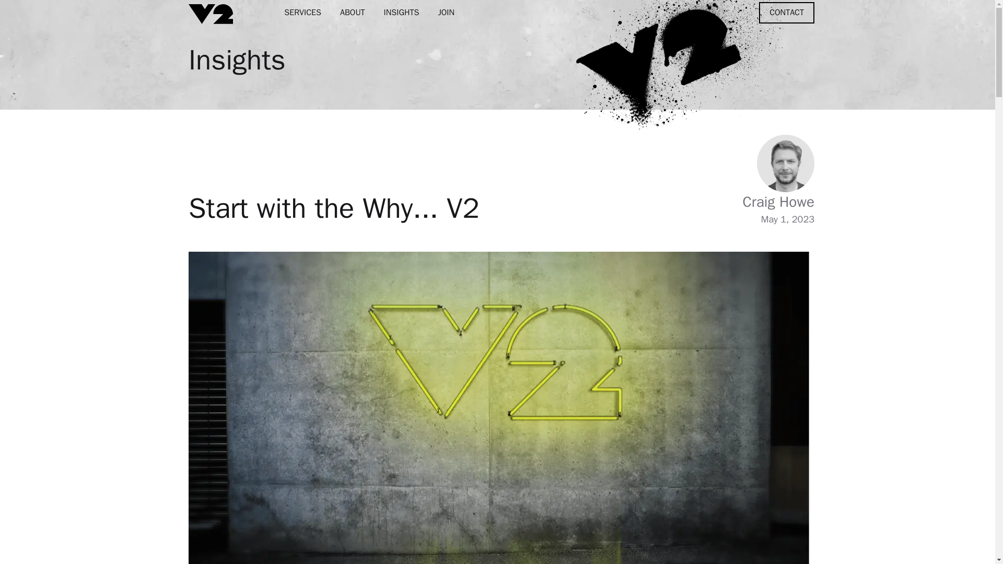 The image size is (1003, 564). What do you see at coordinates (352, 13) in the screenshot?
I see `ABOUT` at bounding box center [352, 13].